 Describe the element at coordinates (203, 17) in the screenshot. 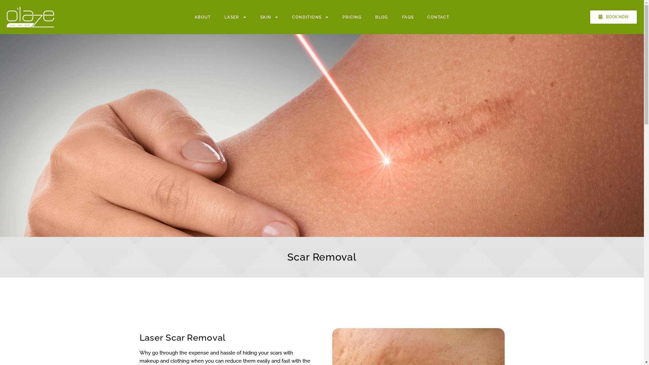

I see `ABOUT` at that location.